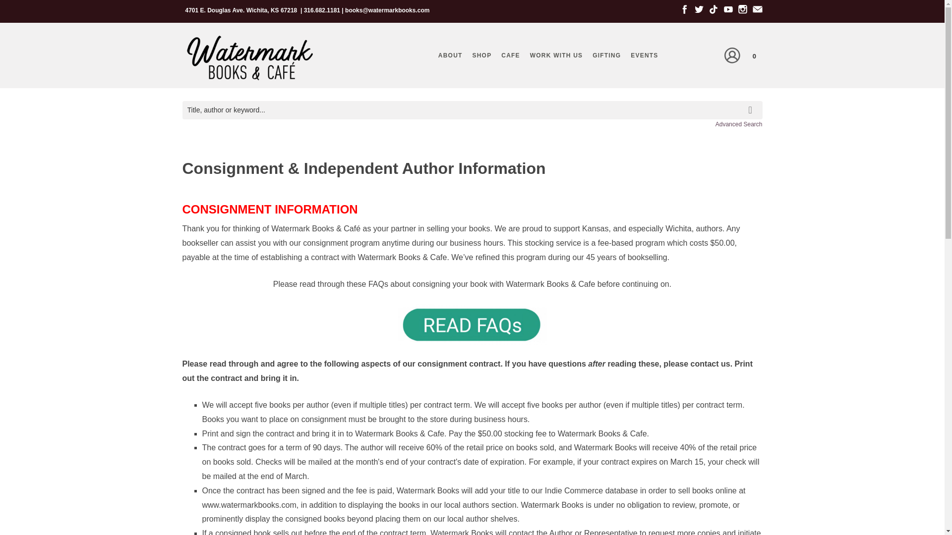 This screenshot has width=952, height=535. Describe the element at coordinates (249, 58) in the screenshot. I see `Home` at that location.